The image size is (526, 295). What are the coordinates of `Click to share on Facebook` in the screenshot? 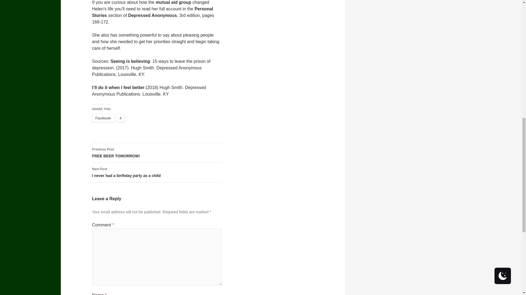 It's located at (103, 118).